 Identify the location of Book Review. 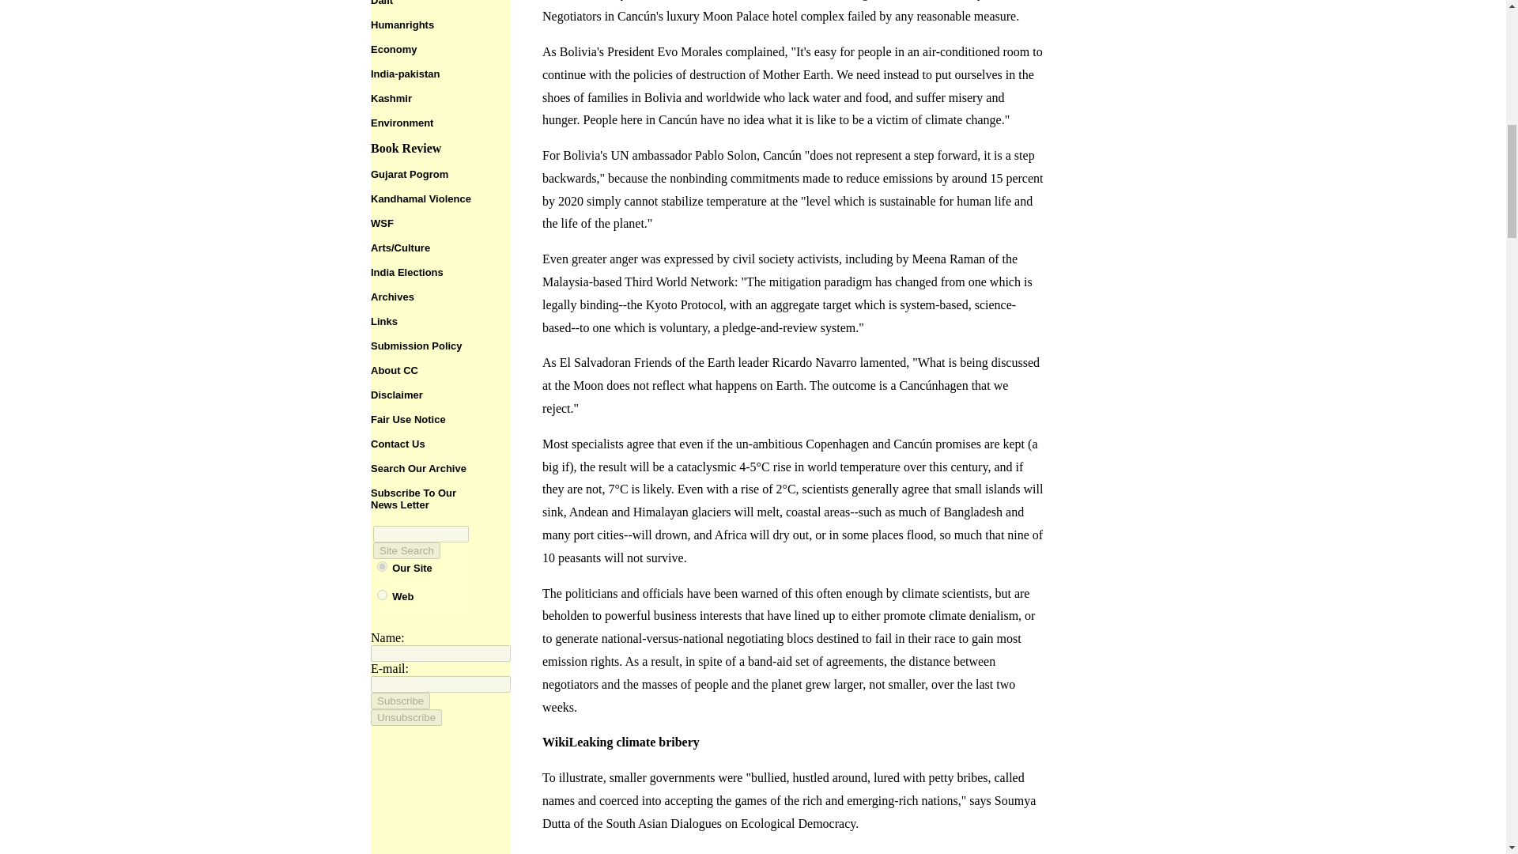
(406, 148).